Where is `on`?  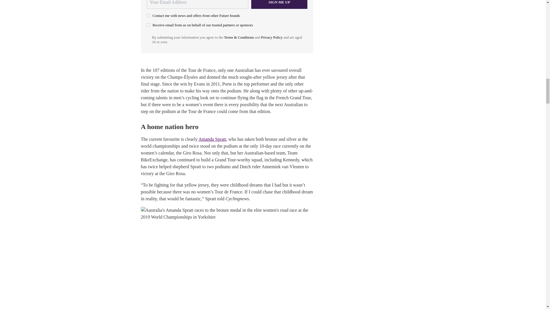 on is located at coordinates (148, 15).